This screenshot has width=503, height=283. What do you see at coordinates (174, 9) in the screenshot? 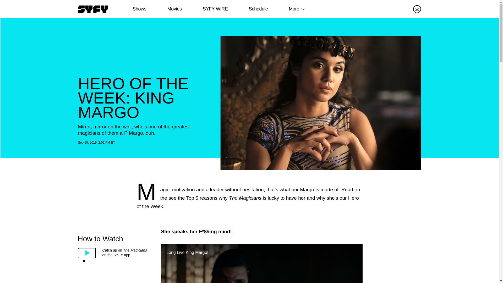
I see `Movies` at bounding box center [174, 9].